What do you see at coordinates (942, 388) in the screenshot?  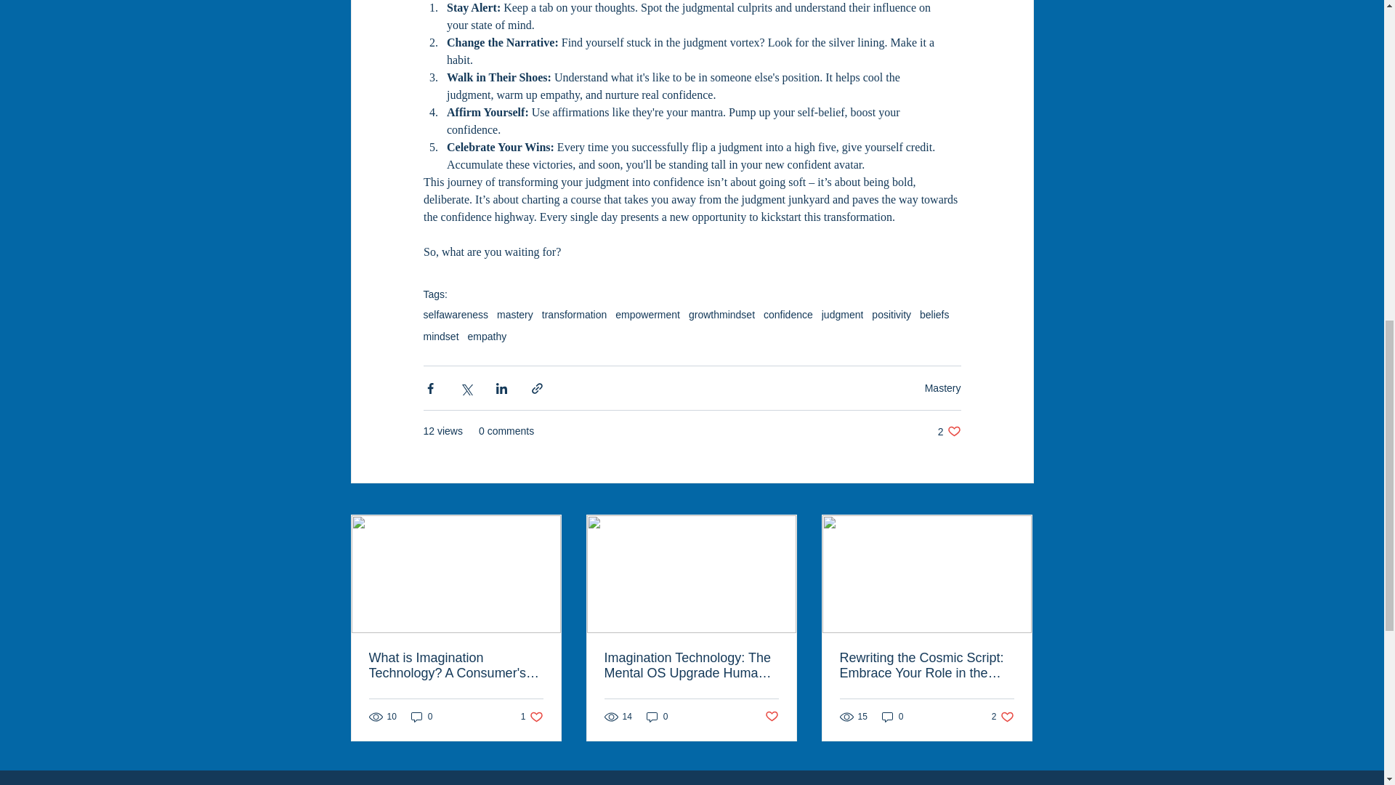 I see `Mastery` at bounding box center [942, 388].